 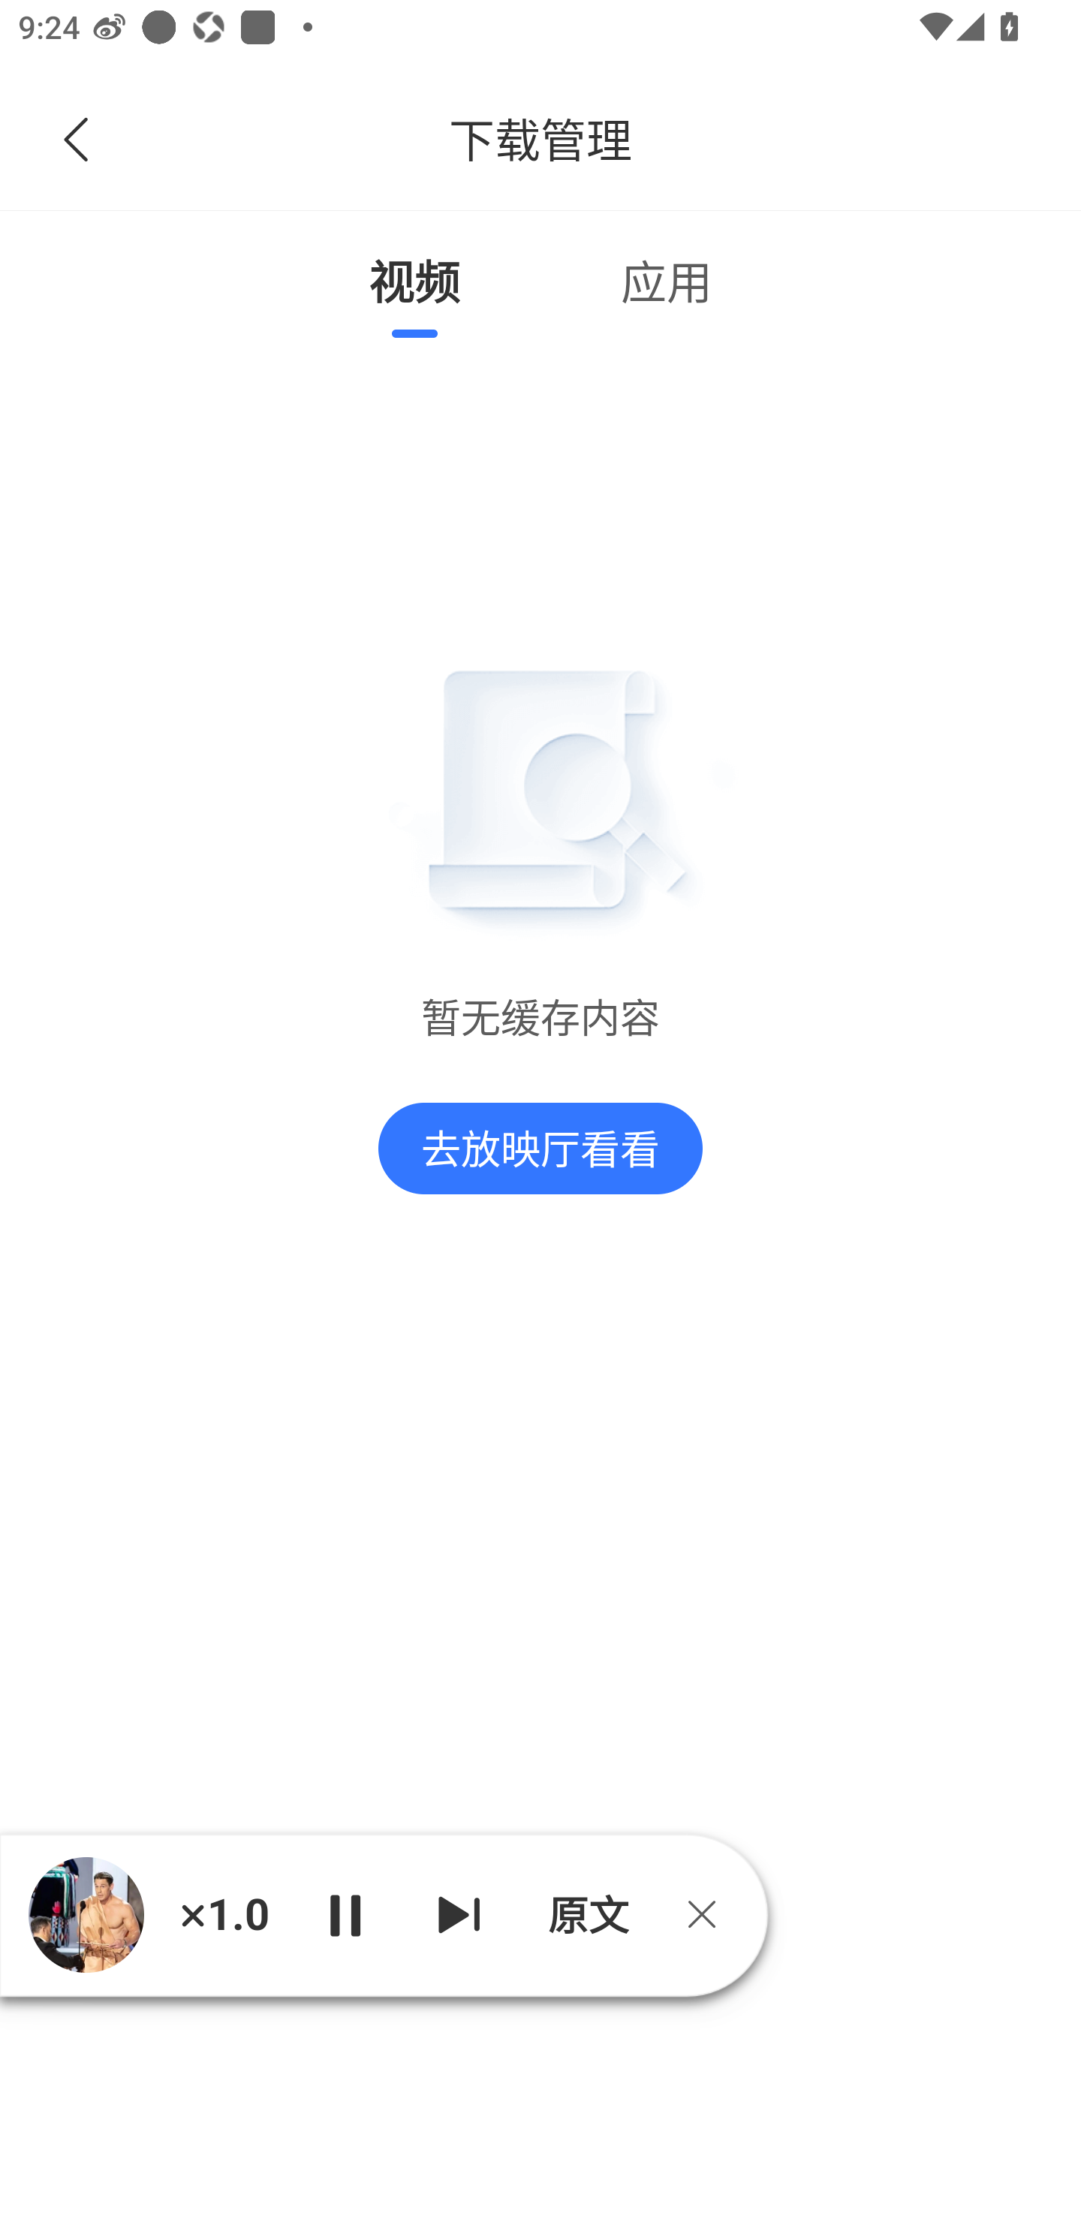 I want to click on  播放, so click(x=344, y=1915).